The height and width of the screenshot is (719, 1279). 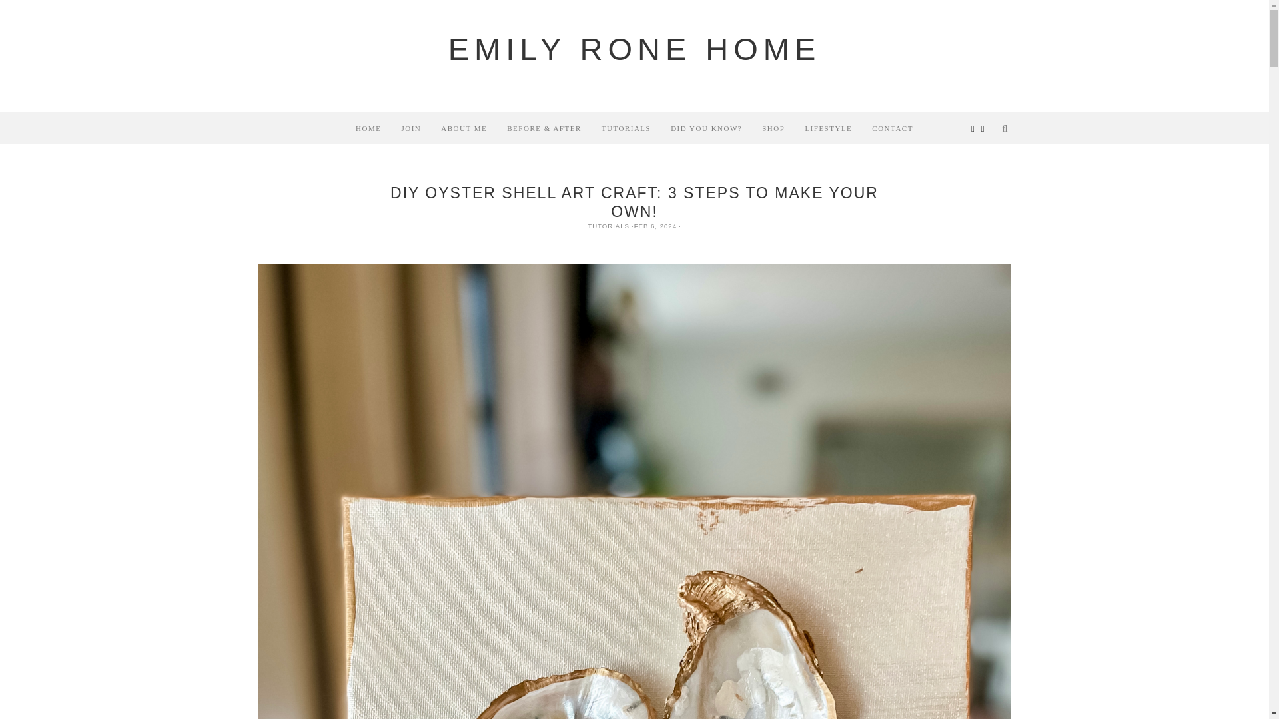 I want to click on SHOP, so click(x=773, y=128).